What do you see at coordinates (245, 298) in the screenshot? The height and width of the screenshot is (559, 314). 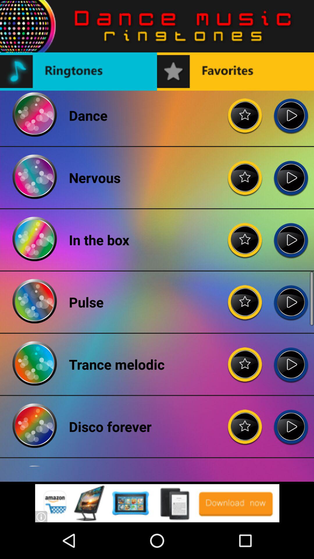 I see `star` at bounding box center [245, 298].